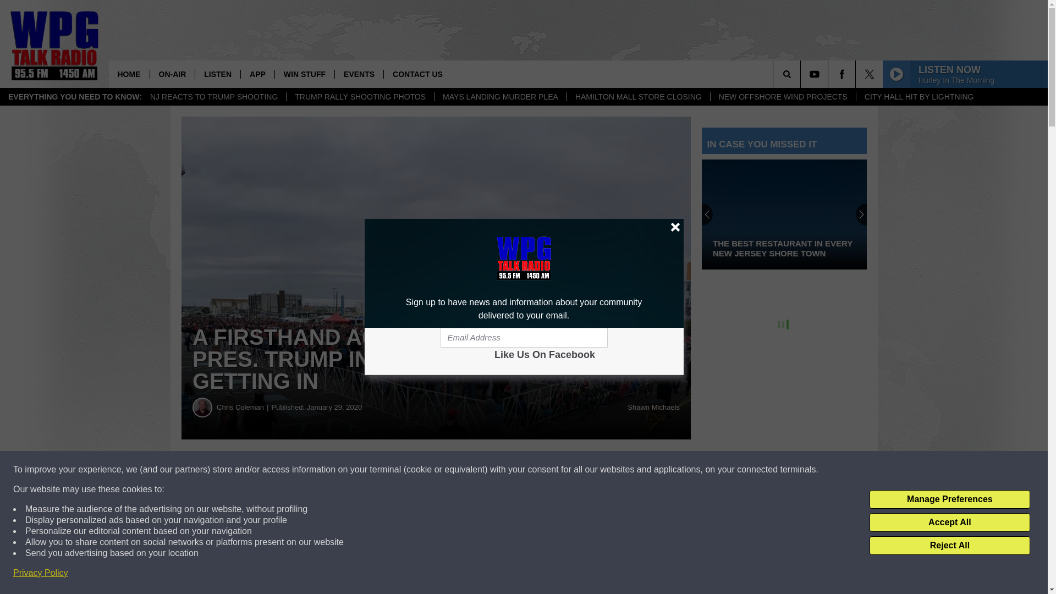  Describe the element at coordinates (524, 338) in the screenshot. I see `Email Address` at that location.